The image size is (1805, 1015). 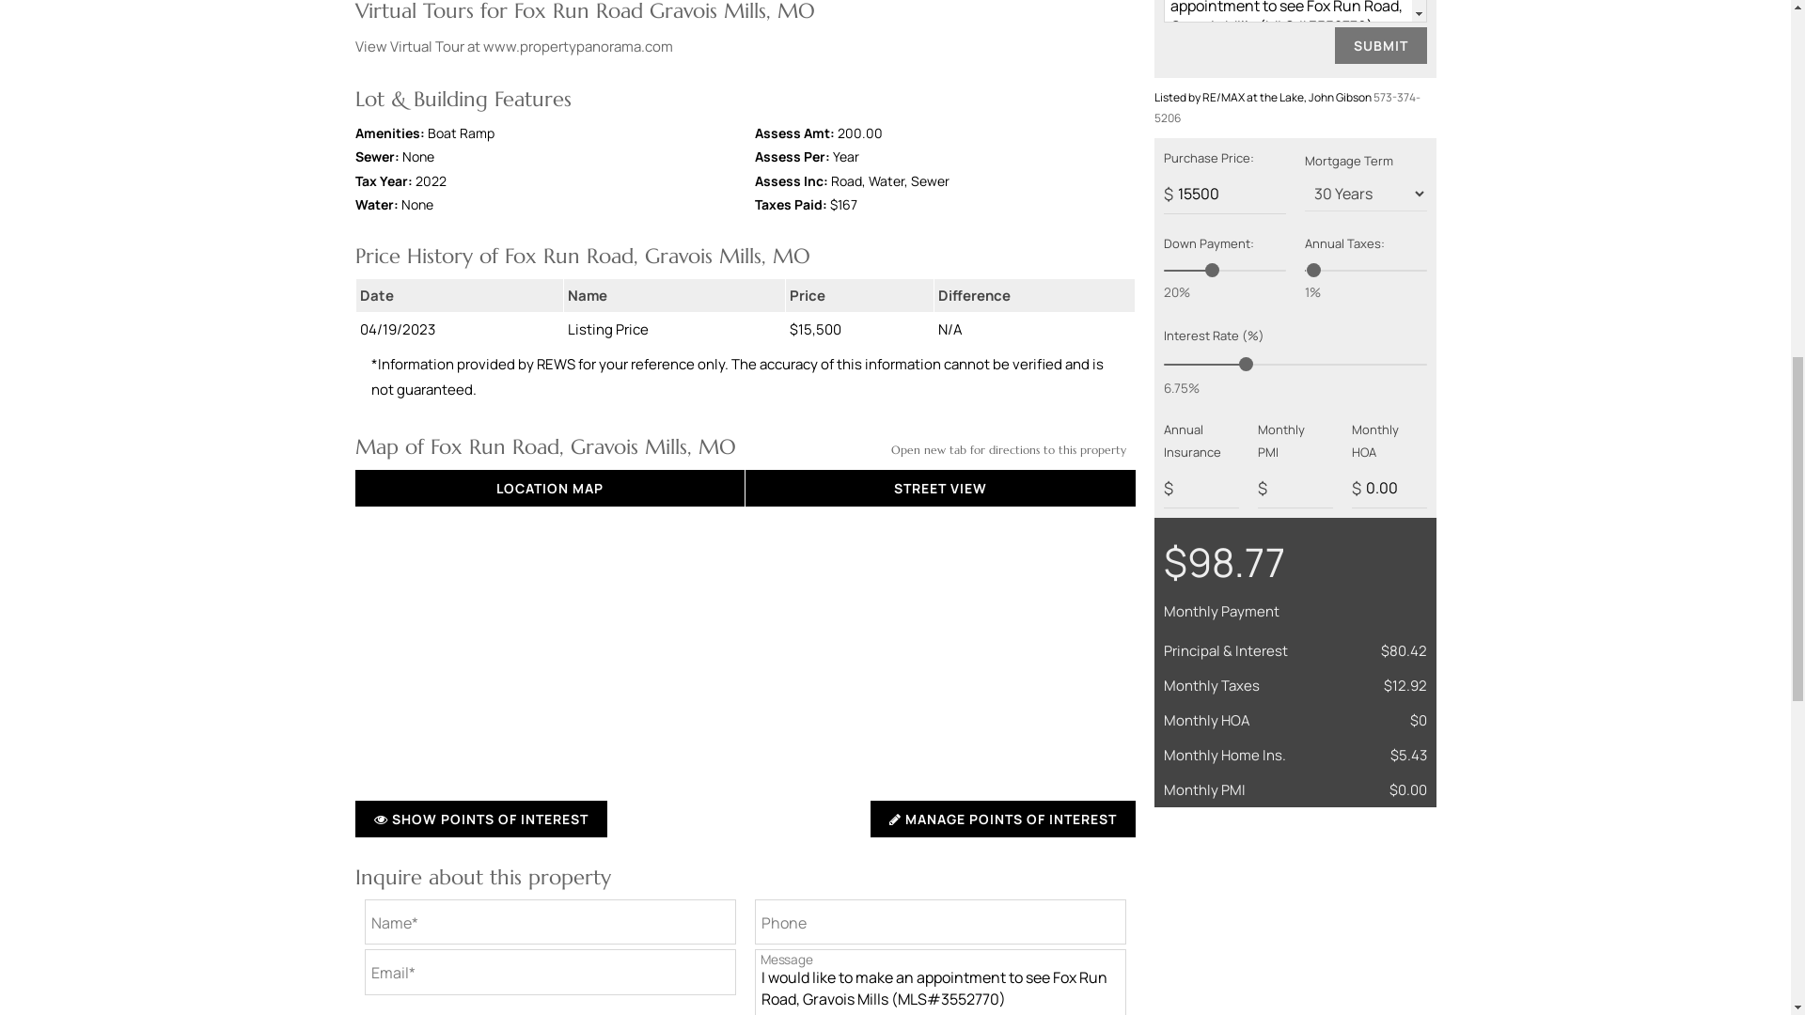 What do you see at coordinates (1224, 194) in the screenshot?
I see `15500` at bounding box center [1224, 194].